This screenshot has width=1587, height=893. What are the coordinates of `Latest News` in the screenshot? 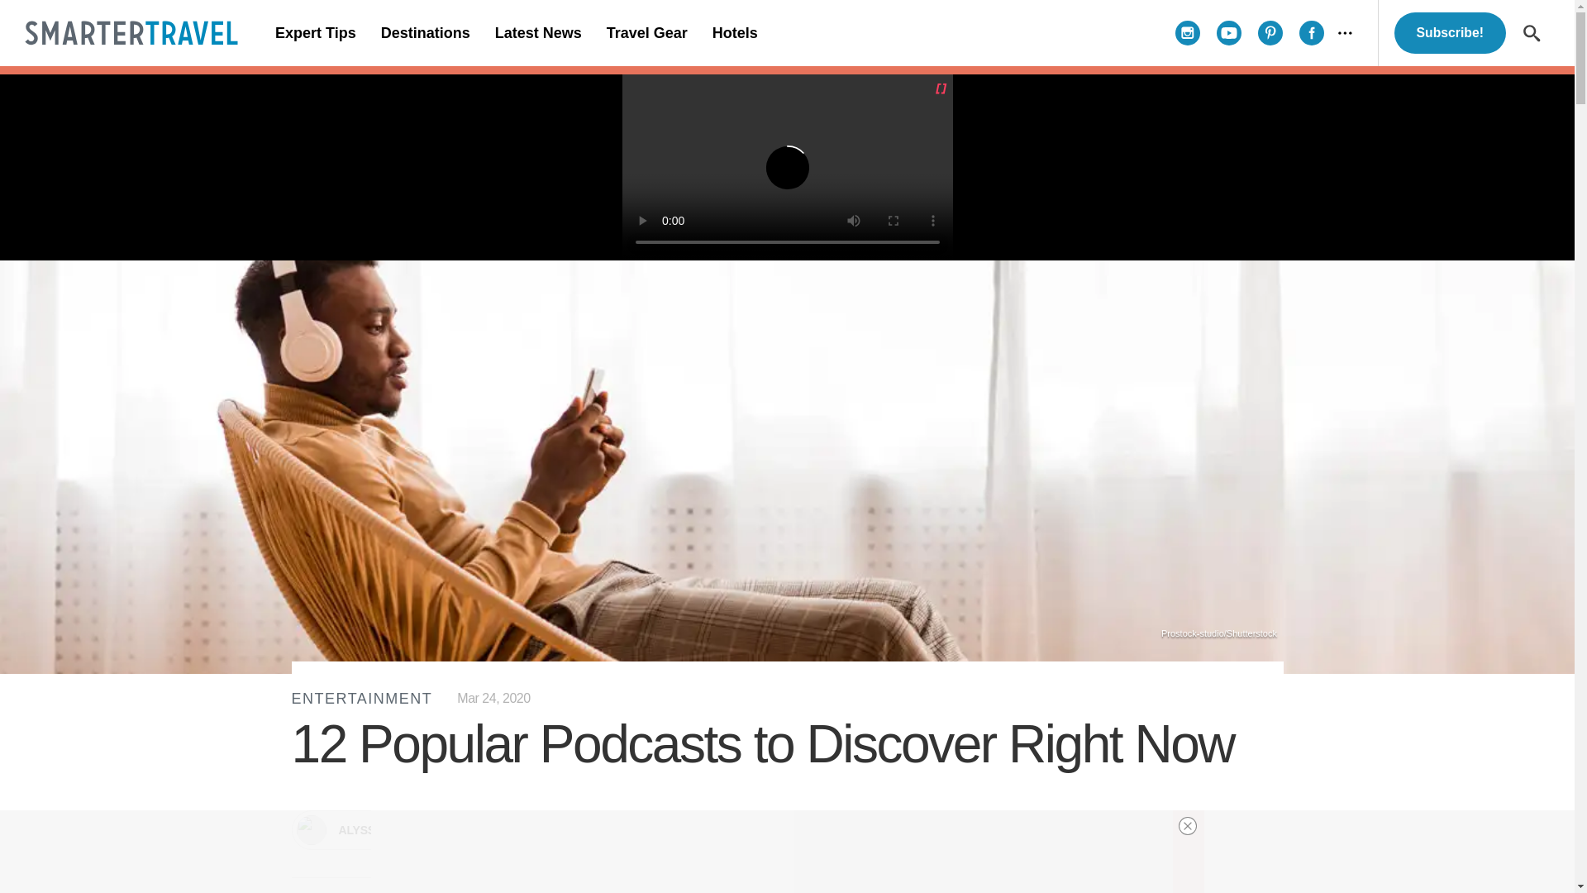 It's located at (537, 33).